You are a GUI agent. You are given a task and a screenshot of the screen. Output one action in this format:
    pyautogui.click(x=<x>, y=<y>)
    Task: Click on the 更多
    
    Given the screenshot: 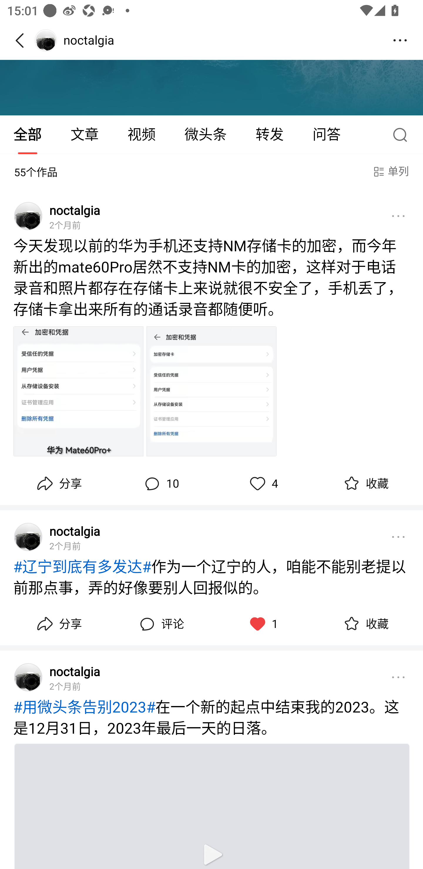 What is the action you would take?
    pyautogui.click(x=398, y=216)
    